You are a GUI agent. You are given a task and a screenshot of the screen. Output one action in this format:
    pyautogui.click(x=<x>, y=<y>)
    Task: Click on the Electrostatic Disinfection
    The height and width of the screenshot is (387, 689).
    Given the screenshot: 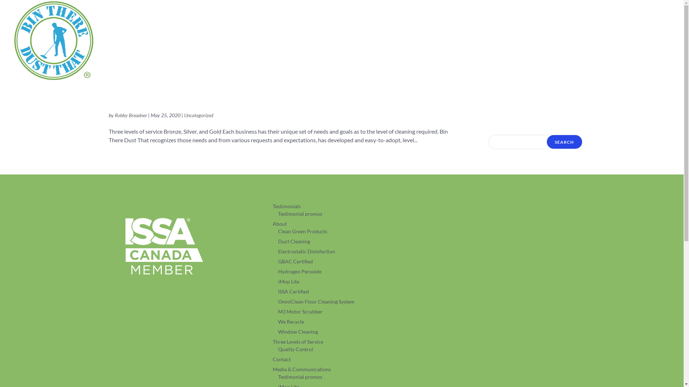 What is the action you would take?
    pyautogui.click(x=306, y=252)
    